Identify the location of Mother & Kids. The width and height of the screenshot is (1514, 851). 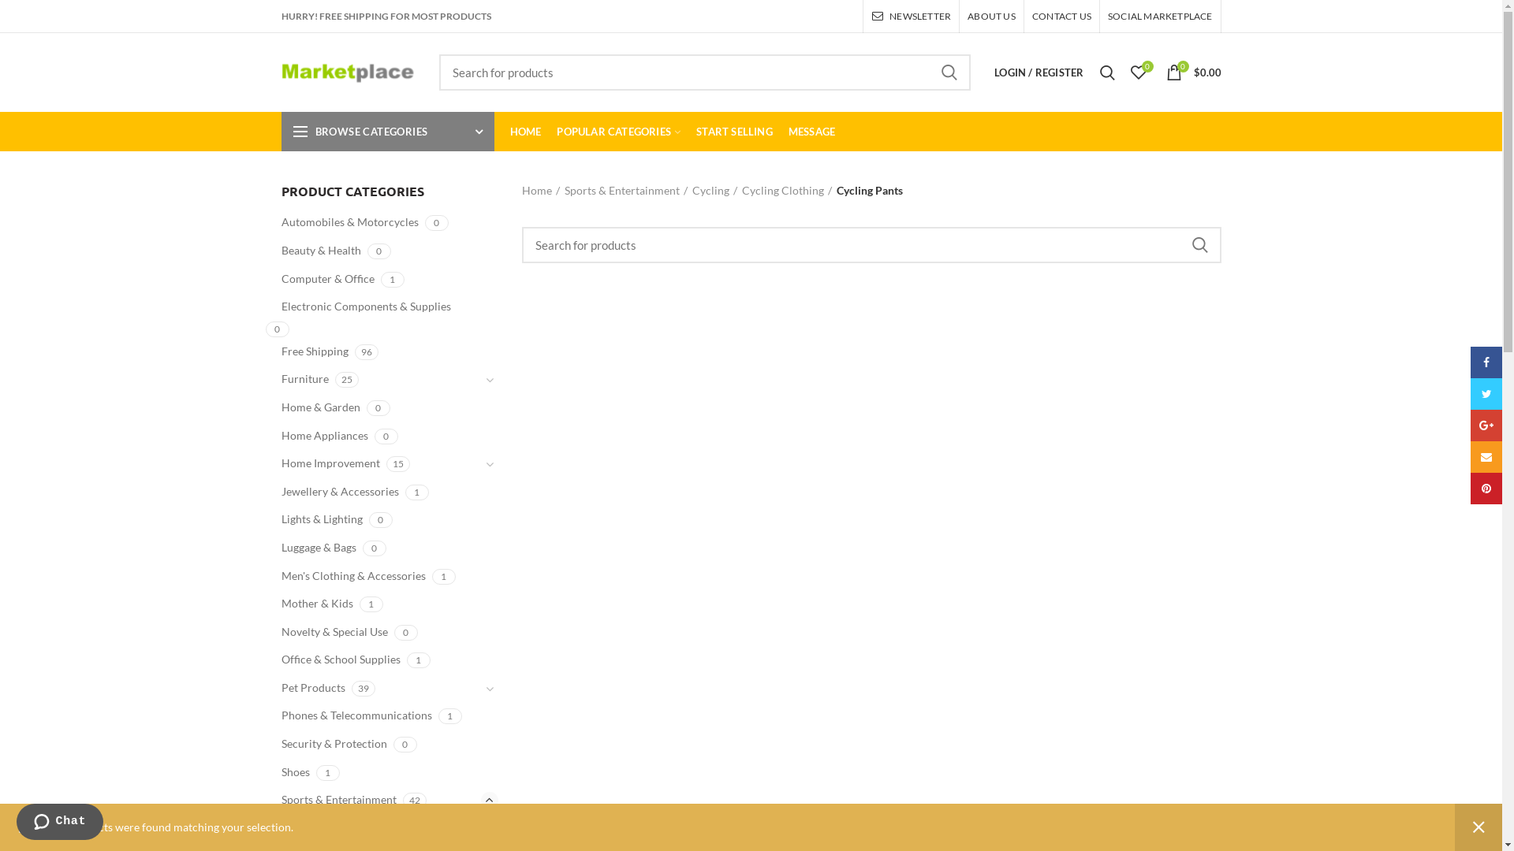
(326, 604).